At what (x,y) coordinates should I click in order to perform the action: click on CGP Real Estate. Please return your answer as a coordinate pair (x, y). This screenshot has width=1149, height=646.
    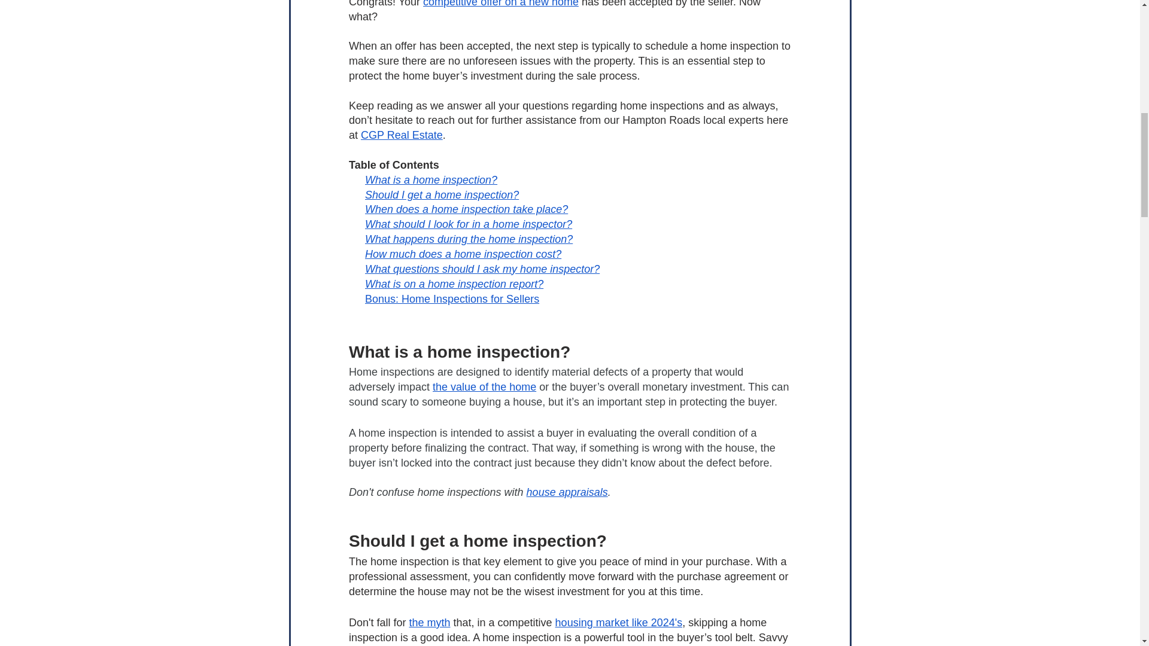
    Looking at the image, I should click on (401, 135).